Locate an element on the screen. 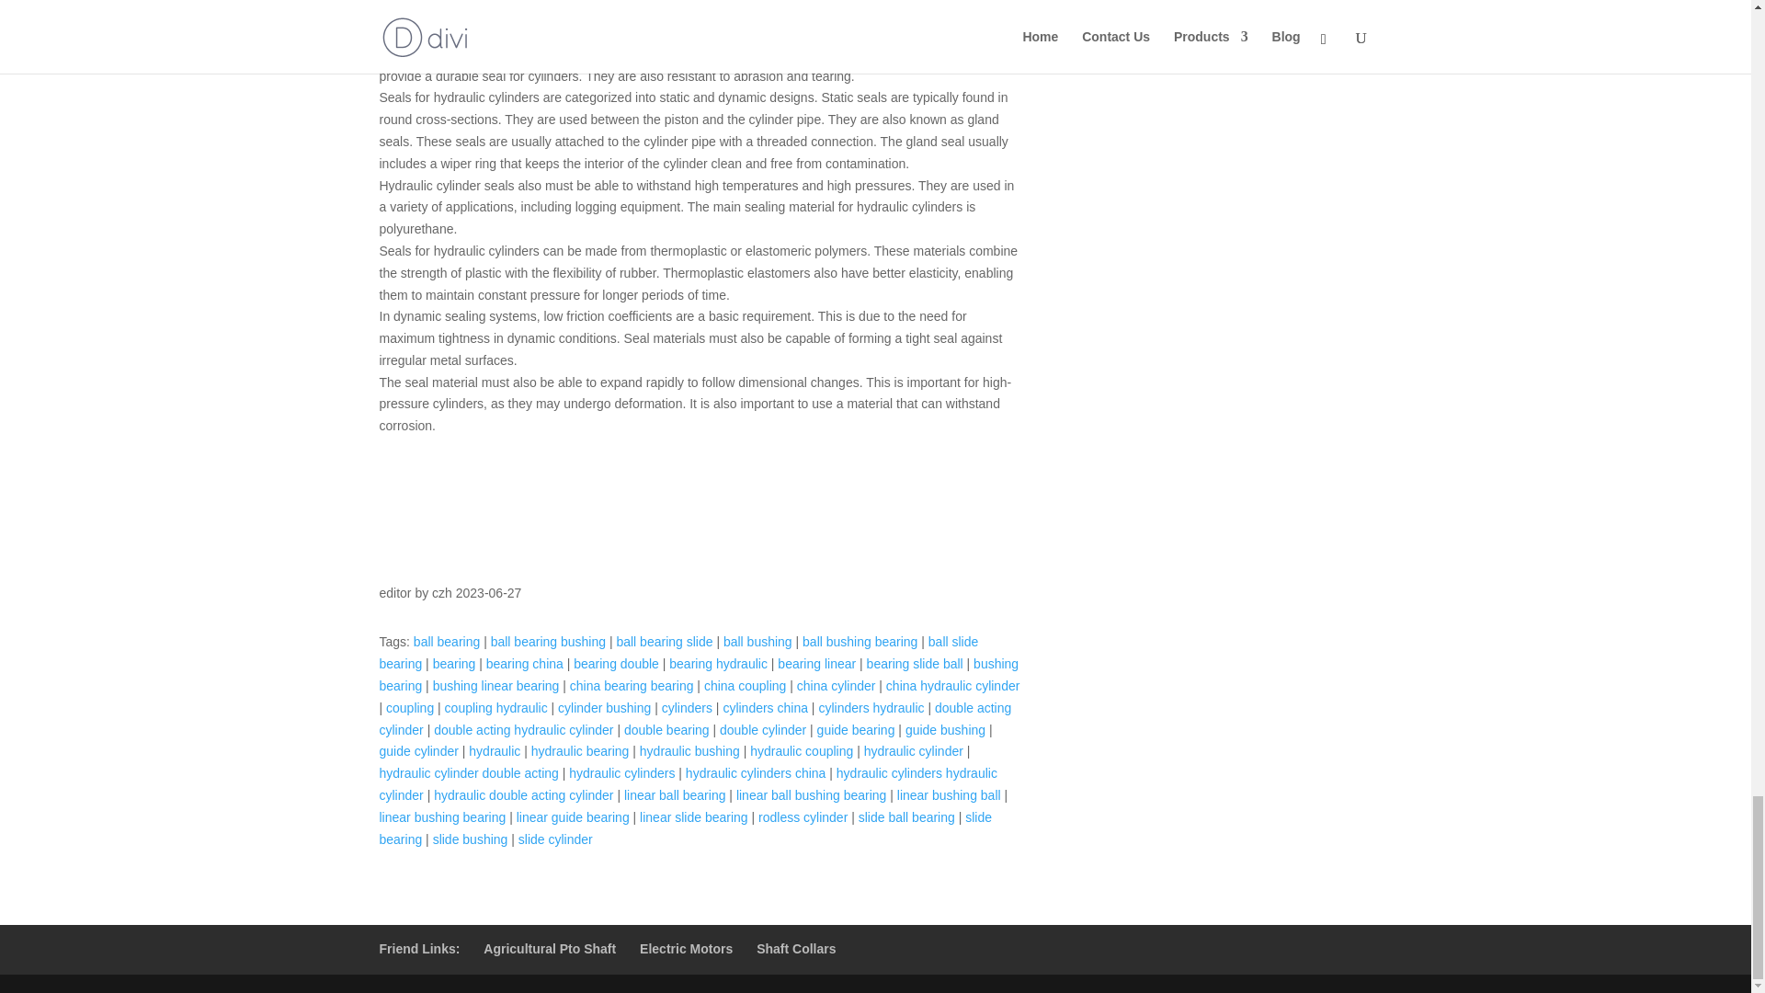 Image resolution: width=1765 pixels, height=993 pixels. bushing linear bearing is located at coordinates (495, 685).